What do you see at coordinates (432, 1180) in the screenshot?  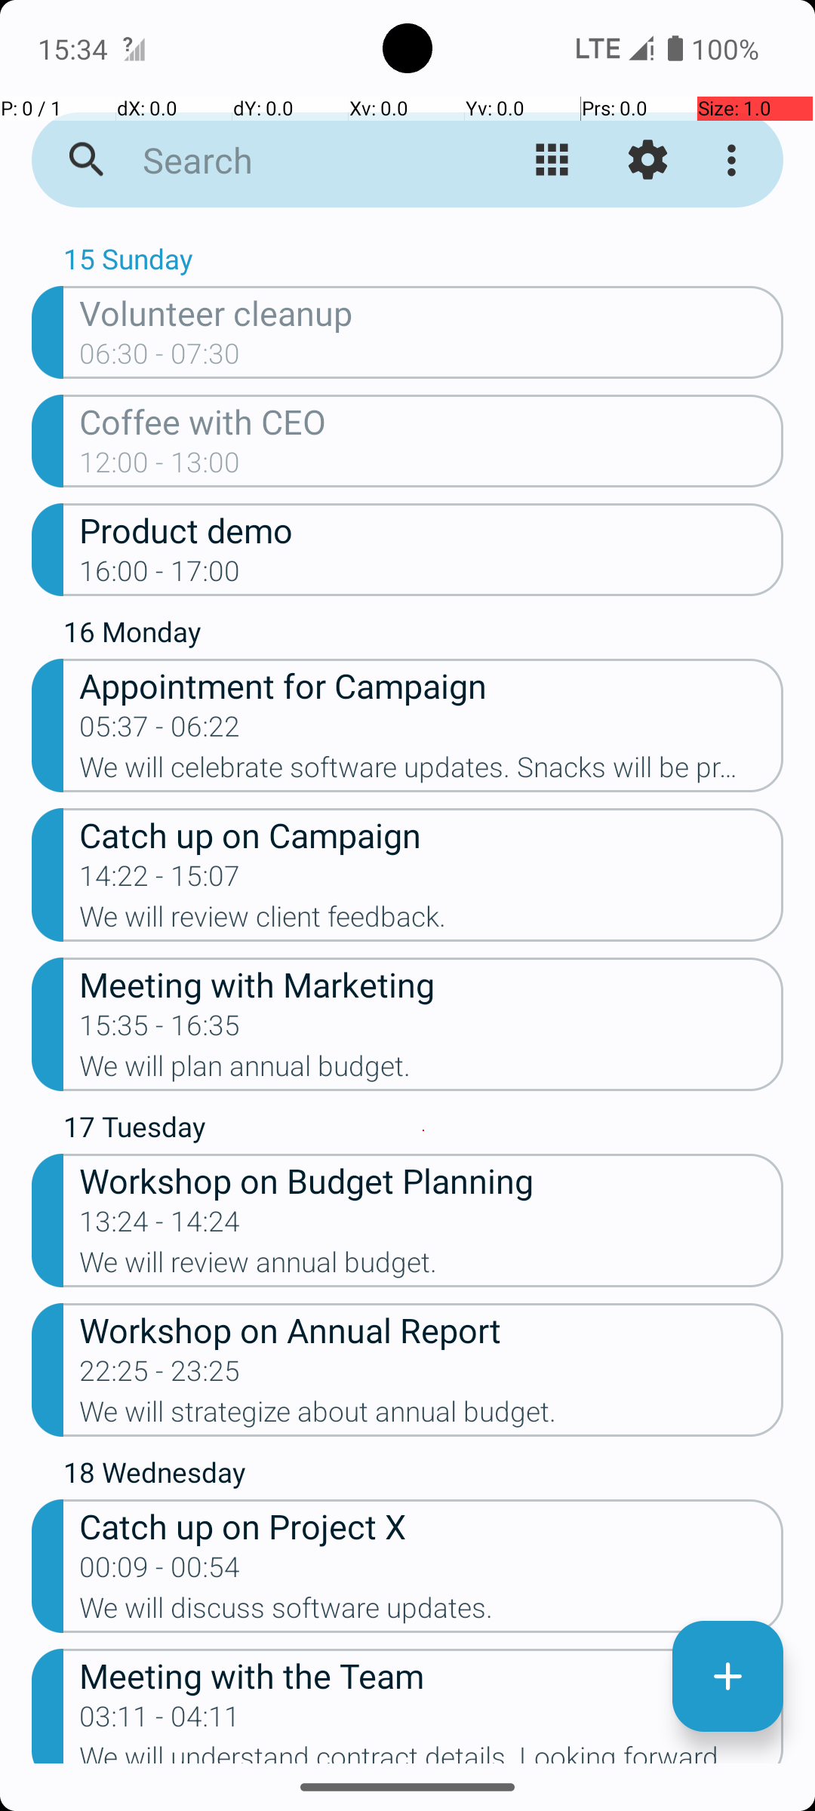 I see `Workshop on Budget Planning` at bounding box center [432, 1180].